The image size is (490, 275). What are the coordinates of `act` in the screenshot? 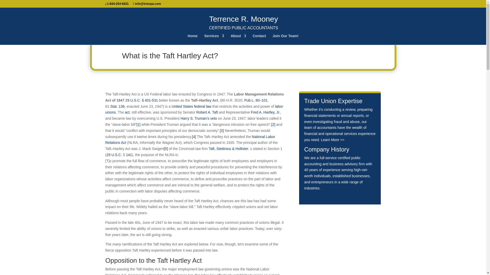 It's located at (127, 112).